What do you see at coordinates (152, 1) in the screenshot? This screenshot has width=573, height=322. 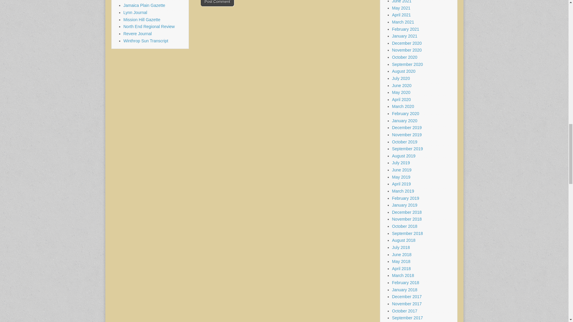 I see `East Boston Times Free Press` at bounding box center [152, 1].